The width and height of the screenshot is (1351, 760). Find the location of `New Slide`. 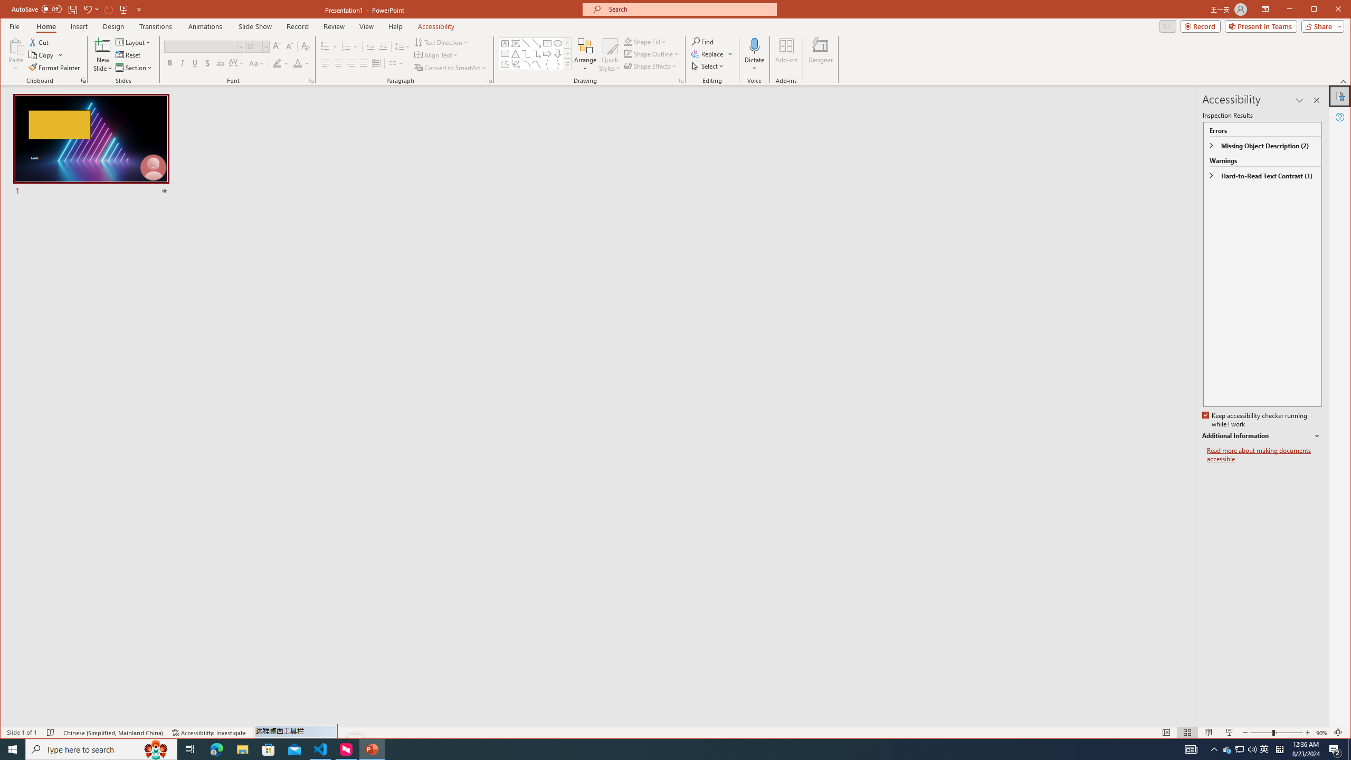

New Slide is located at coordinates (1340, 96).